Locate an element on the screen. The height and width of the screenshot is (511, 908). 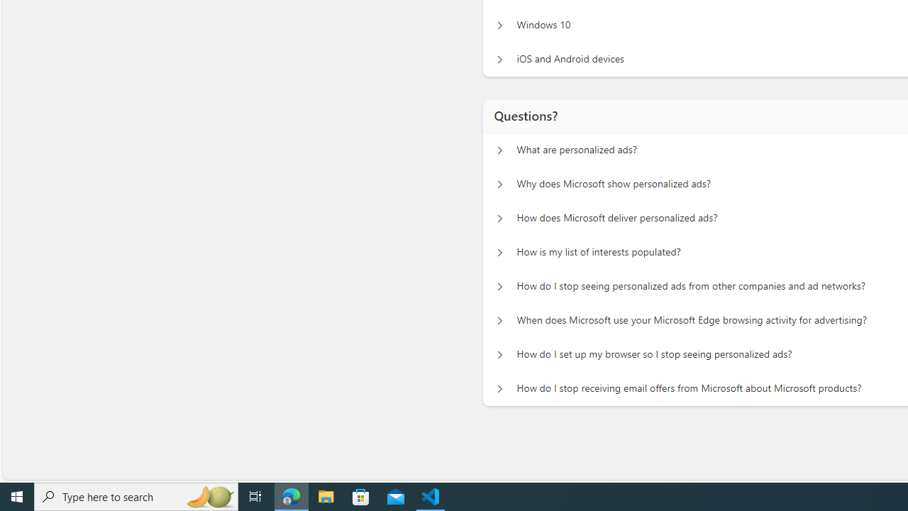
Manage personalized ads on your device Windows 10 is located at coordinates (498, 26).